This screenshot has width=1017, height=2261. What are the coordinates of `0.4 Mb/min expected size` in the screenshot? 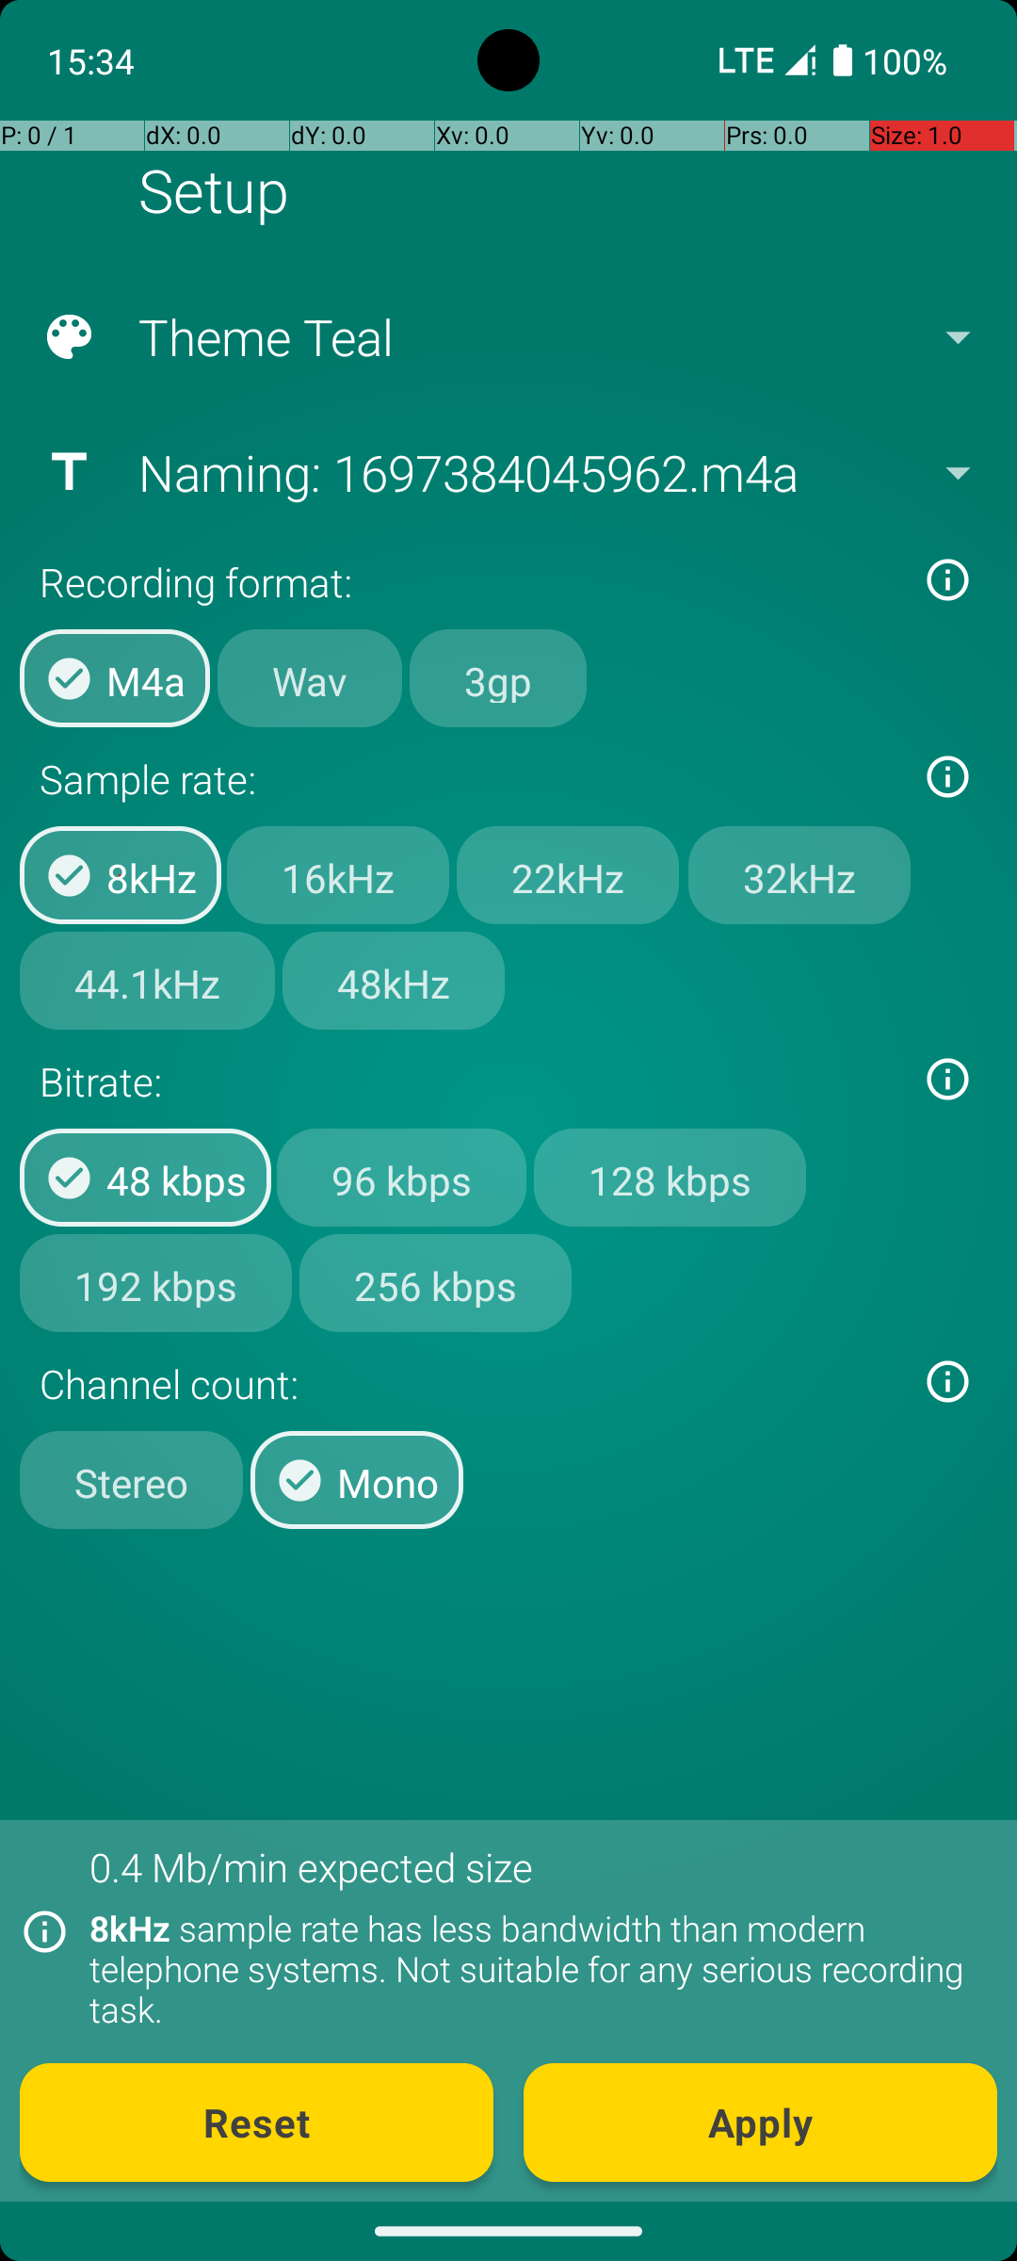 It's located at (311, 1867).